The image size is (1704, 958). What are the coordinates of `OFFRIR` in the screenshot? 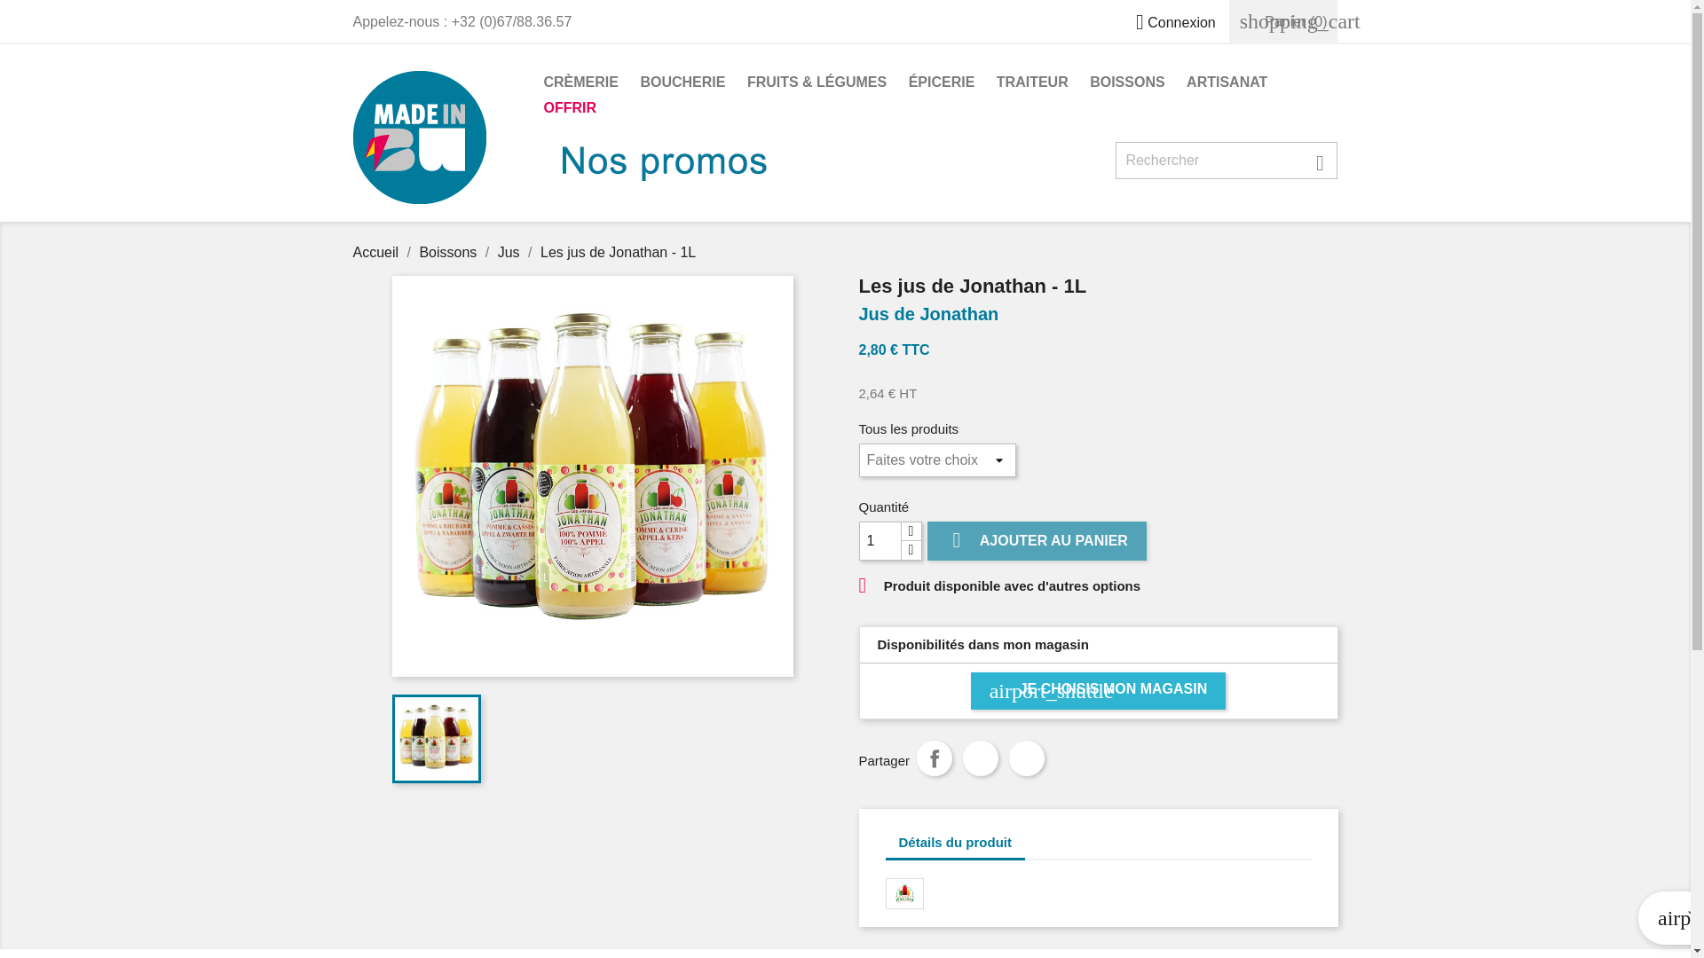 It's located at (570, 110).